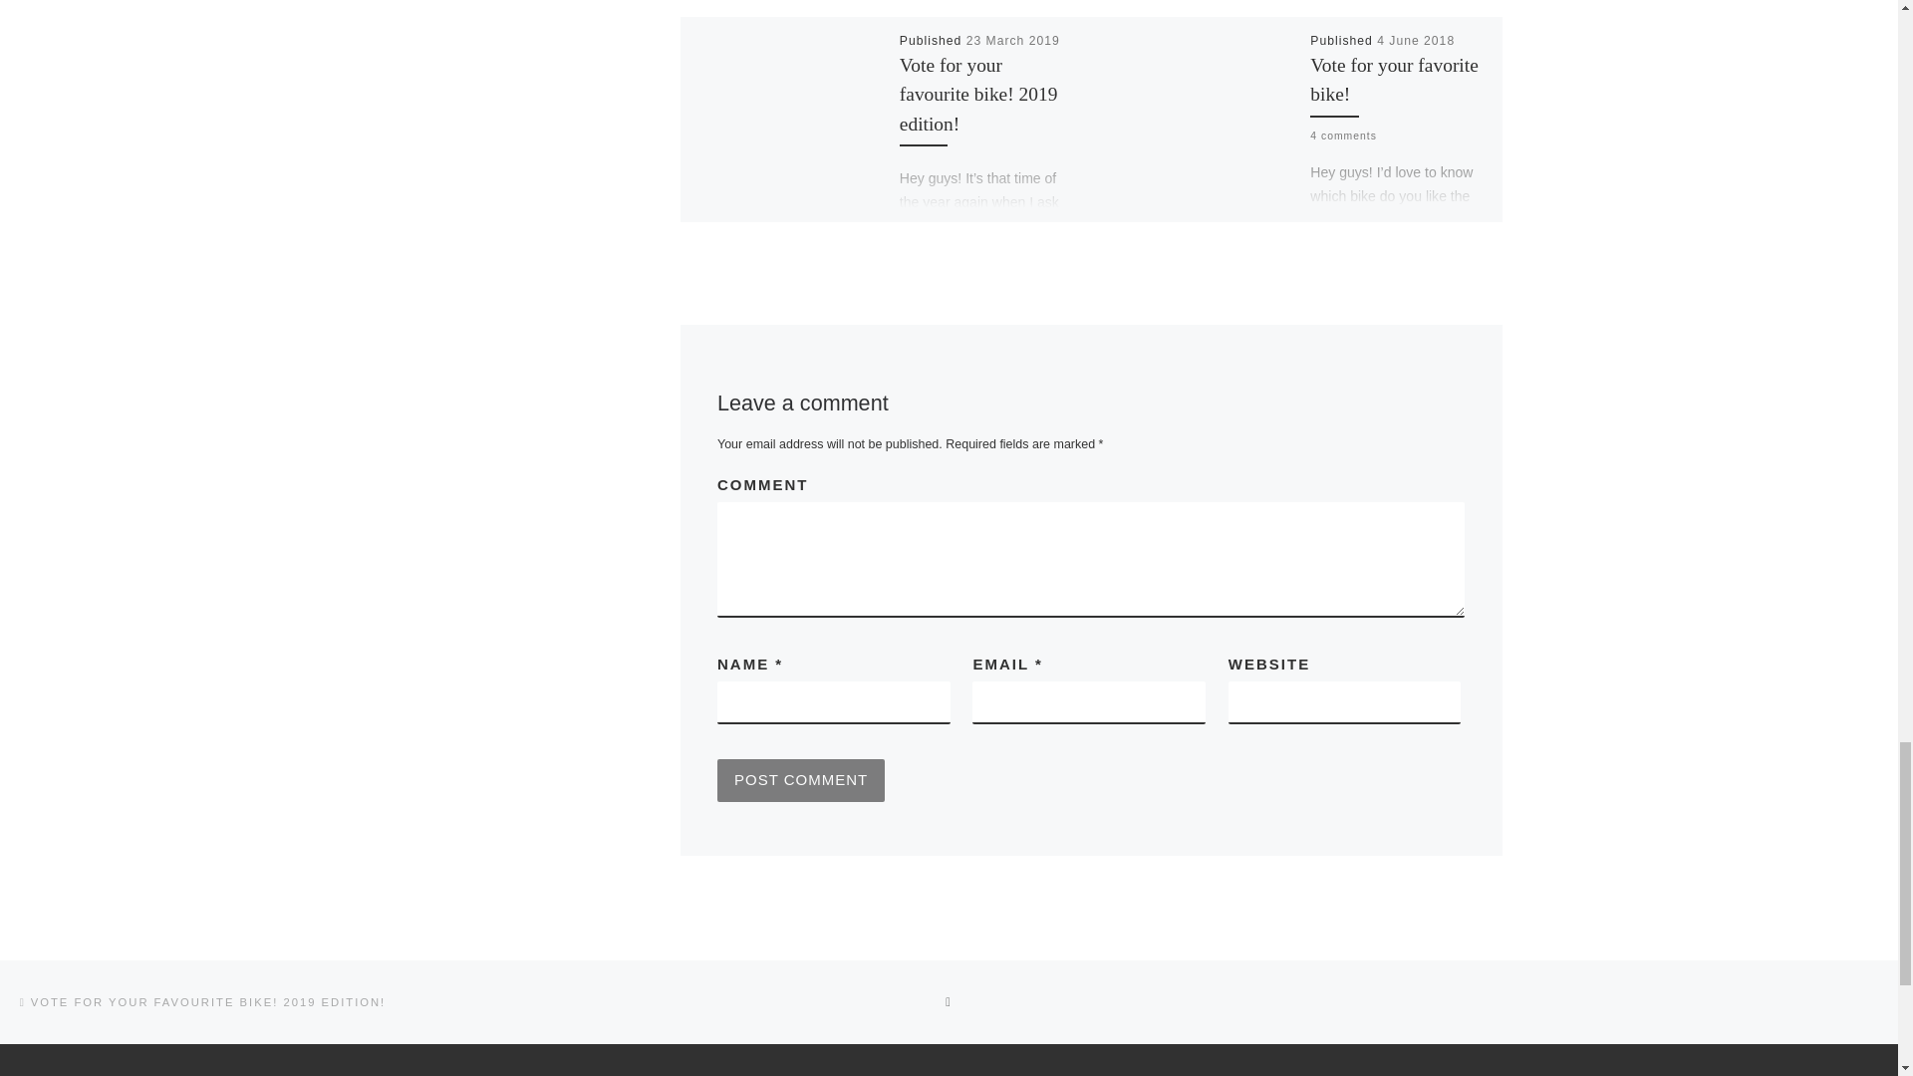 This screenshot has width=1913, height=1076. I want to click on 23 March 2019, so click(1012, 40).